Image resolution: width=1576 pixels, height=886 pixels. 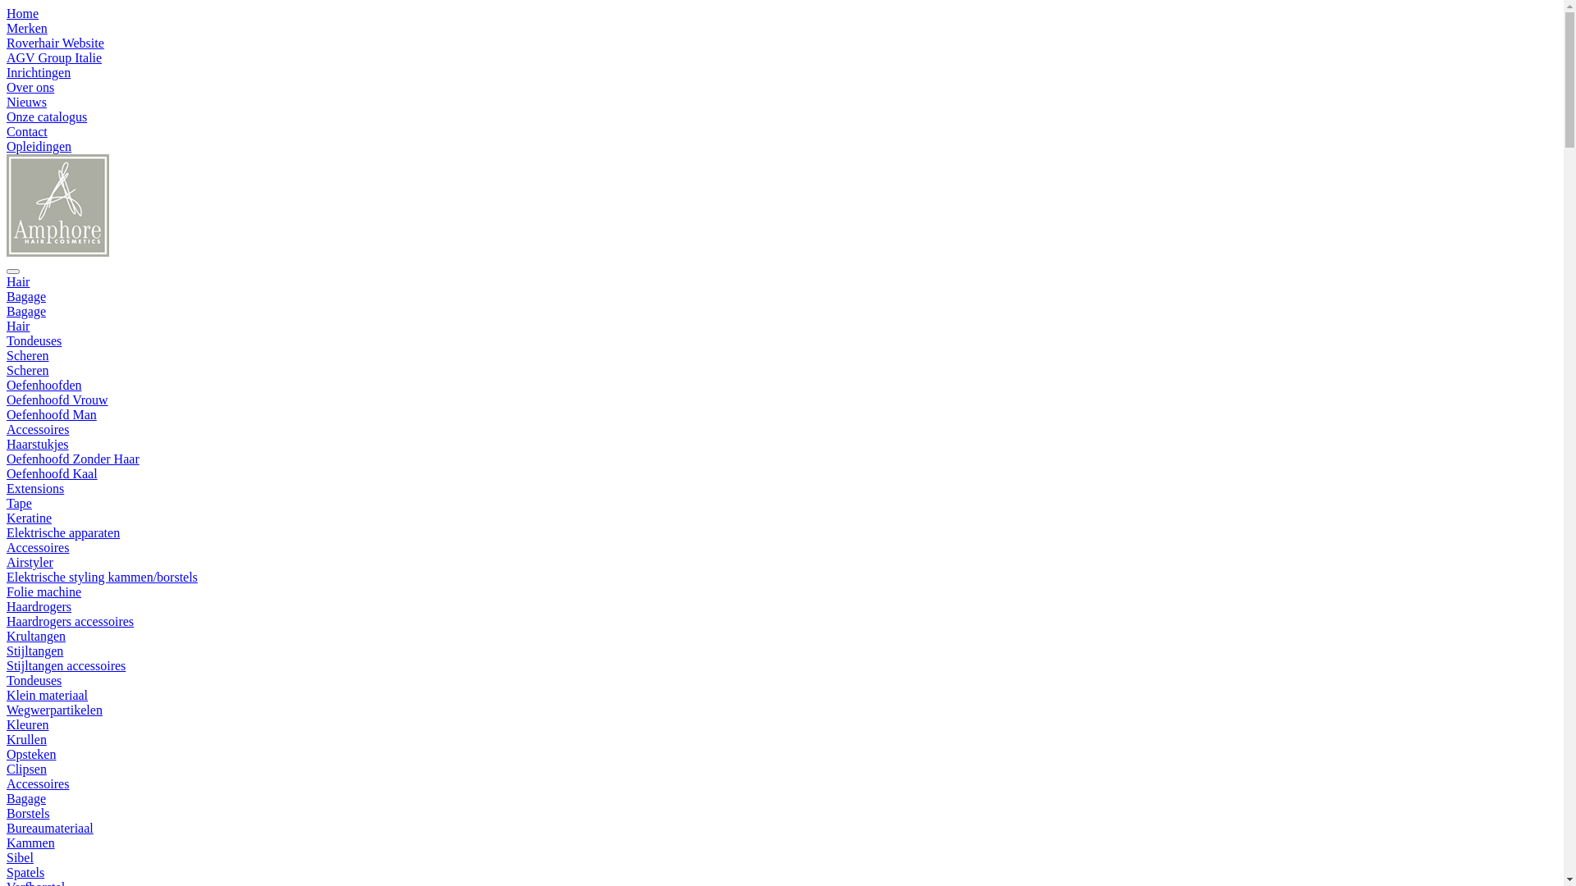 I want to click on Extensions, so click(x=35, y=489).